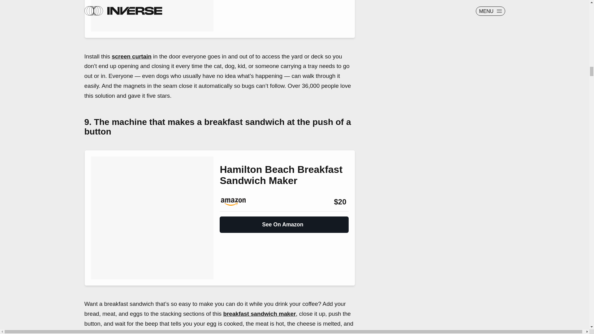 This screenshot has width=594, height=334. What do you see at coordinates (259, 314) in the screenshot?
I see `breakfast sandwich maker` at bounding box center [259, 314].